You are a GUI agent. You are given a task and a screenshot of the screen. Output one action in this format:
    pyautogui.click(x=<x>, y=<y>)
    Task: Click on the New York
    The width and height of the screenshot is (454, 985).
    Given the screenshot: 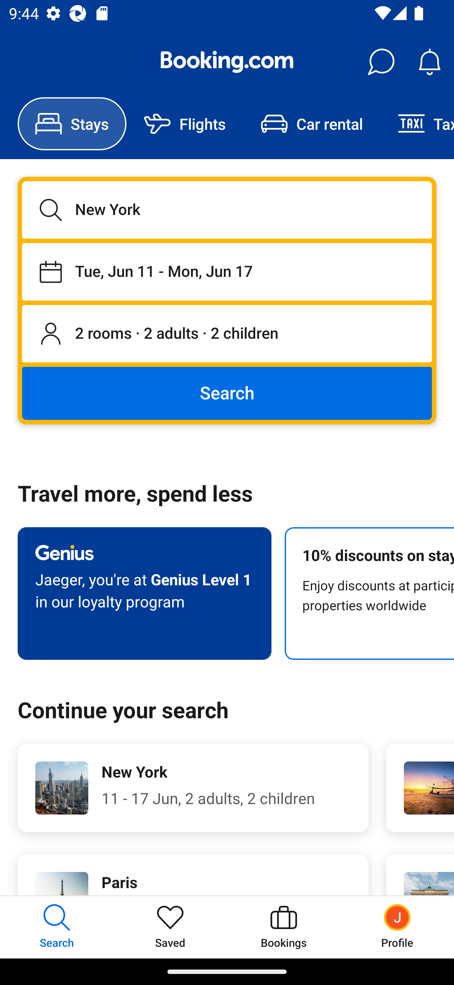 What is the action you would take?
    pyautogui.click(x=227, y=210)
    